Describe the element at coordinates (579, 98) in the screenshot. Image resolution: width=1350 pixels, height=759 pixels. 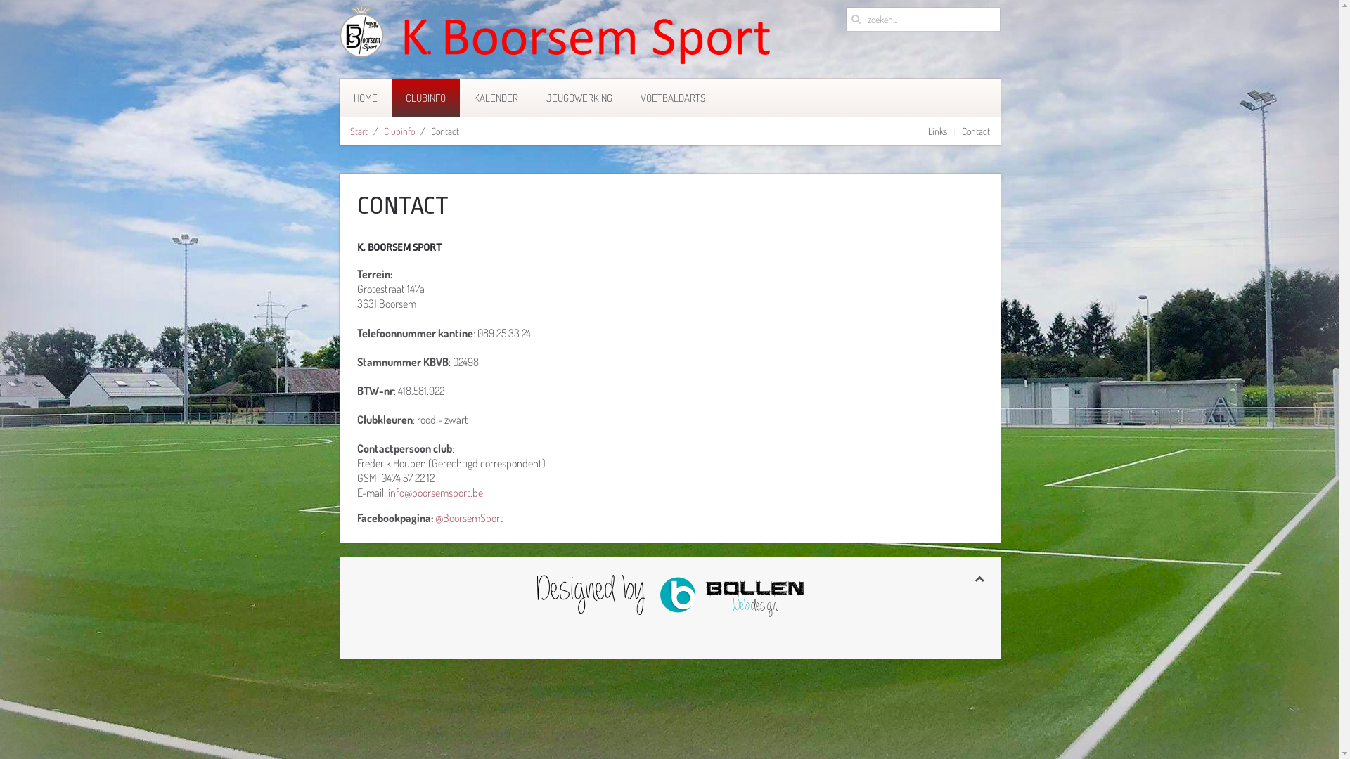
I see `JEUGDWERKING` at that location.